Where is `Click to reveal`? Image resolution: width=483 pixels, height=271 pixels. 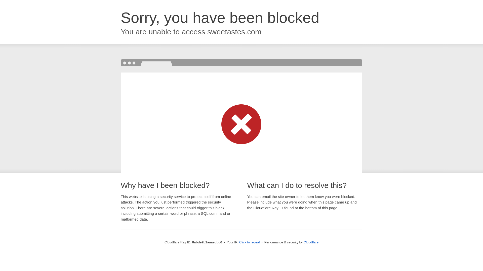
Click to reveal is located at coordinates (249, 242).